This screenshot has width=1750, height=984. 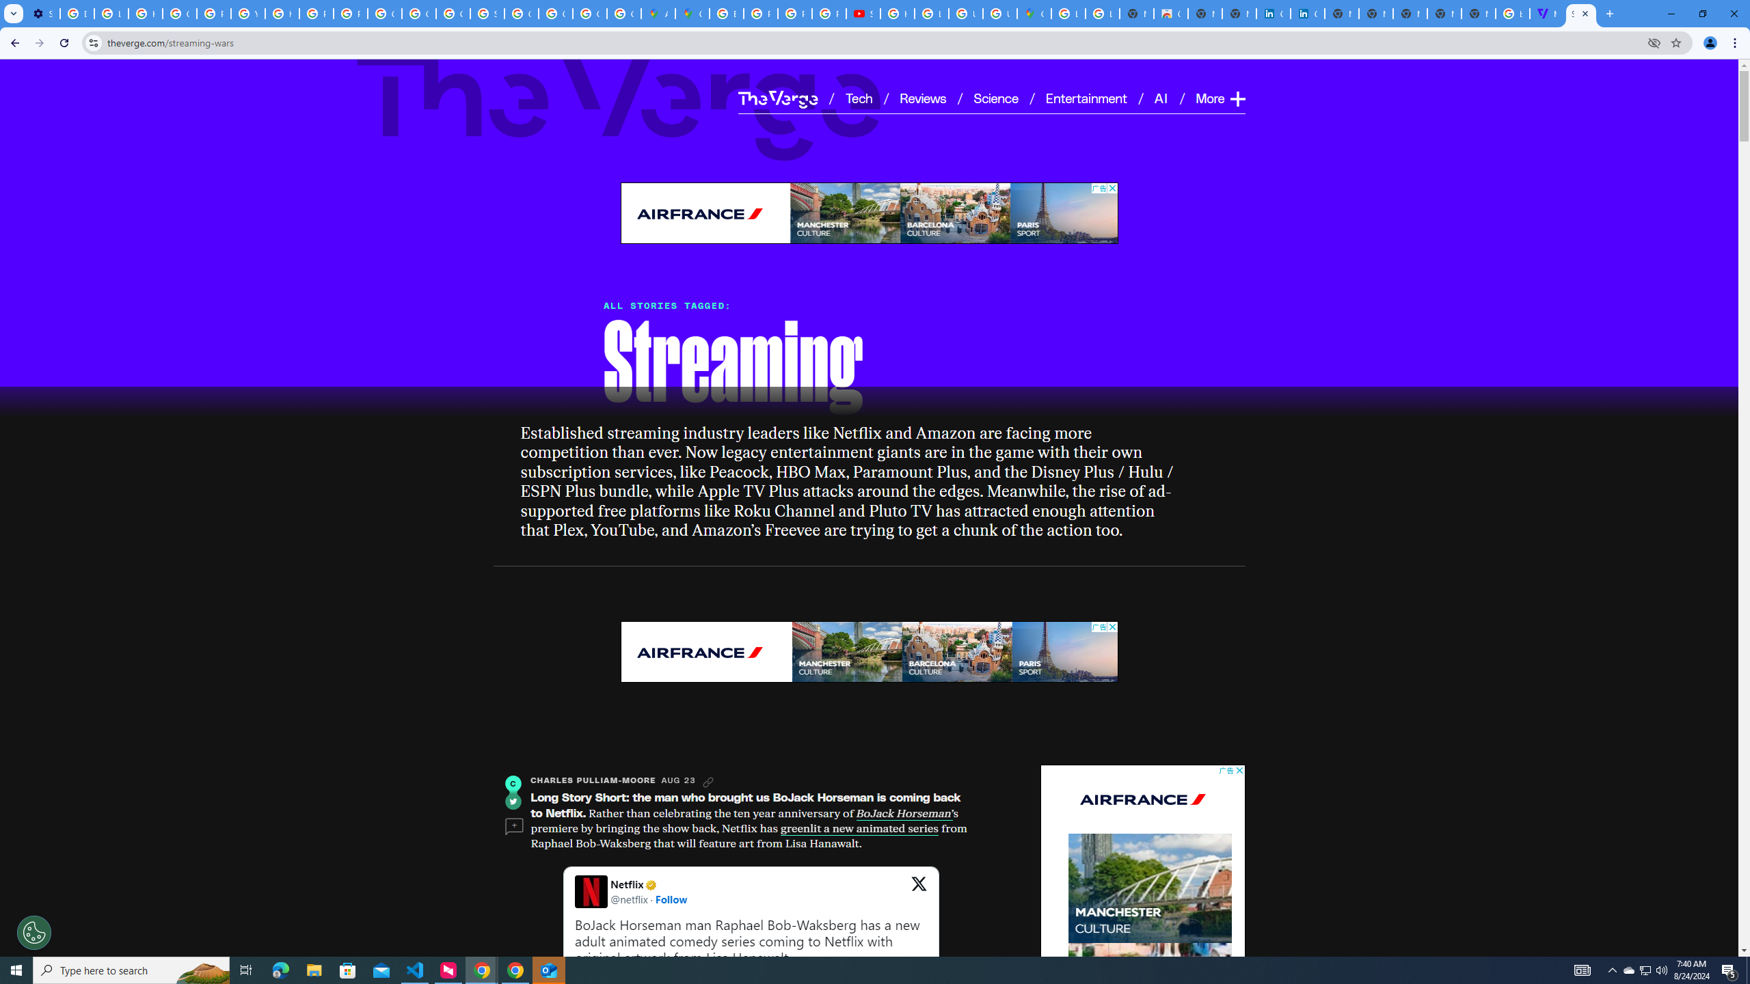 What do you see at coordinates (678, 780) in the screenshot?
I see `AUG 23` at bounding box center [678, 780].